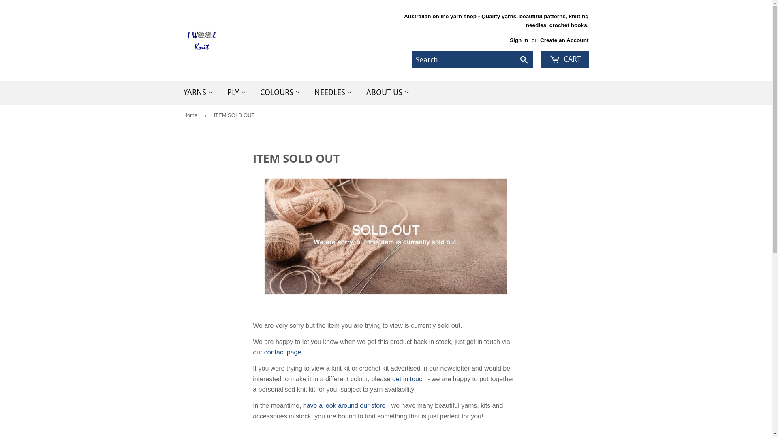  I want to click on YARNS, so click(199, 93).